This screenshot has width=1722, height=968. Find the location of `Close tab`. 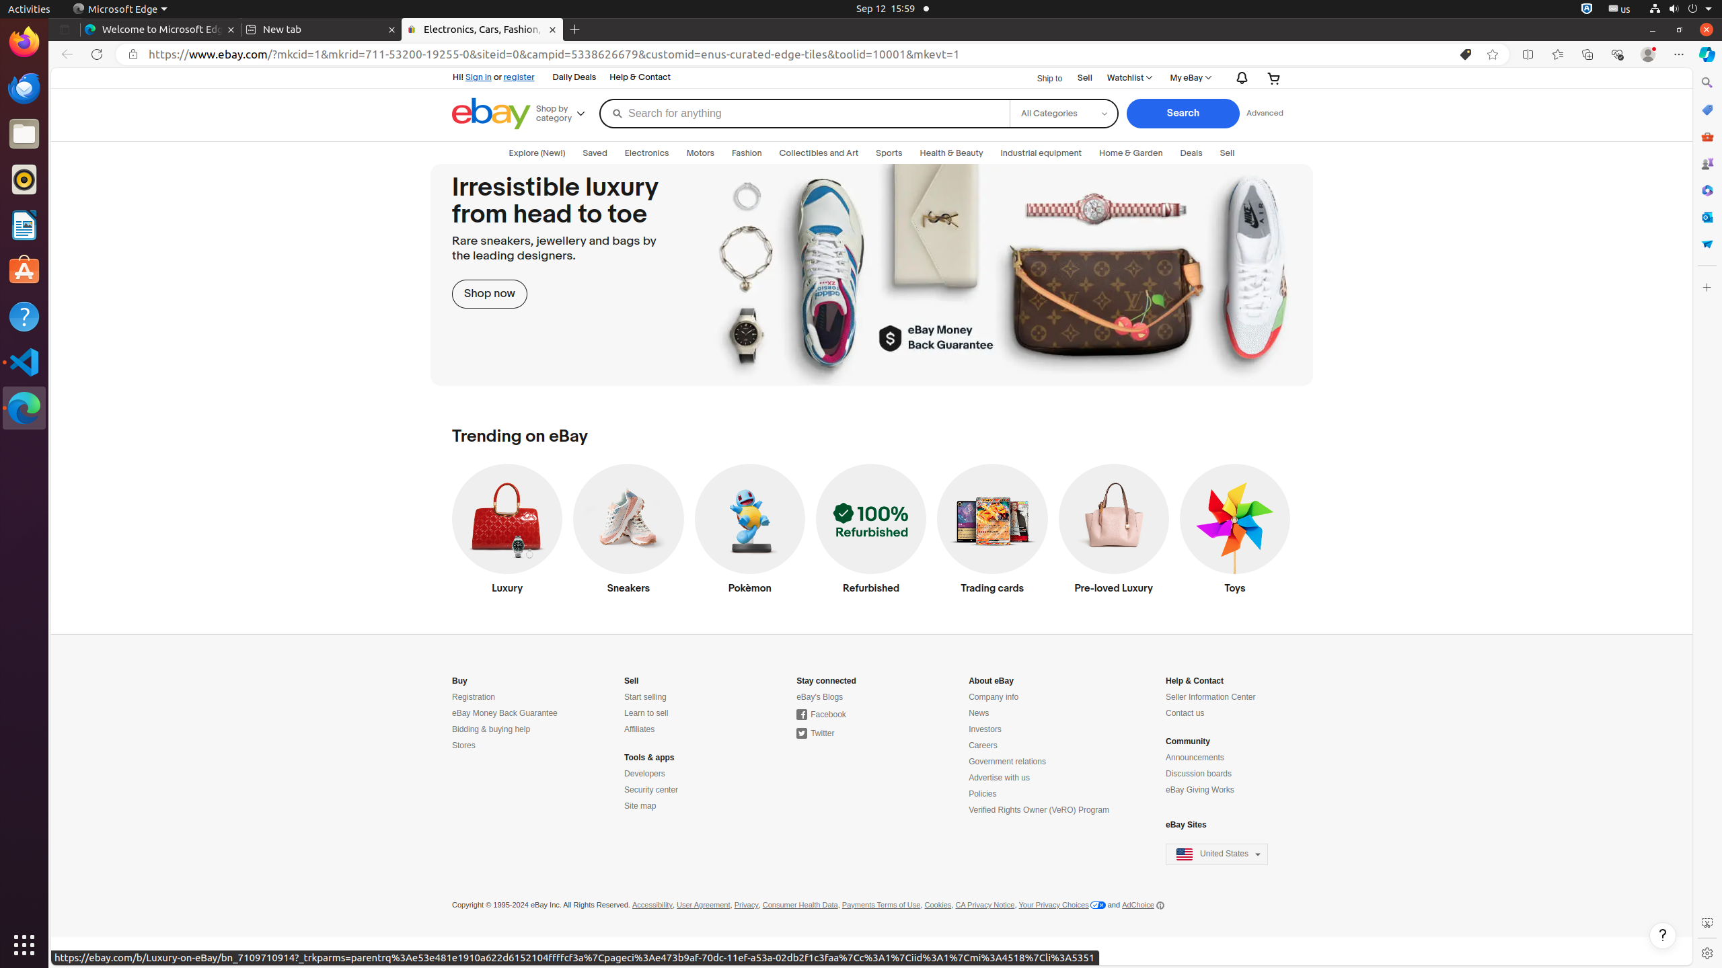

Close tab is located at coordinates (231, 30).